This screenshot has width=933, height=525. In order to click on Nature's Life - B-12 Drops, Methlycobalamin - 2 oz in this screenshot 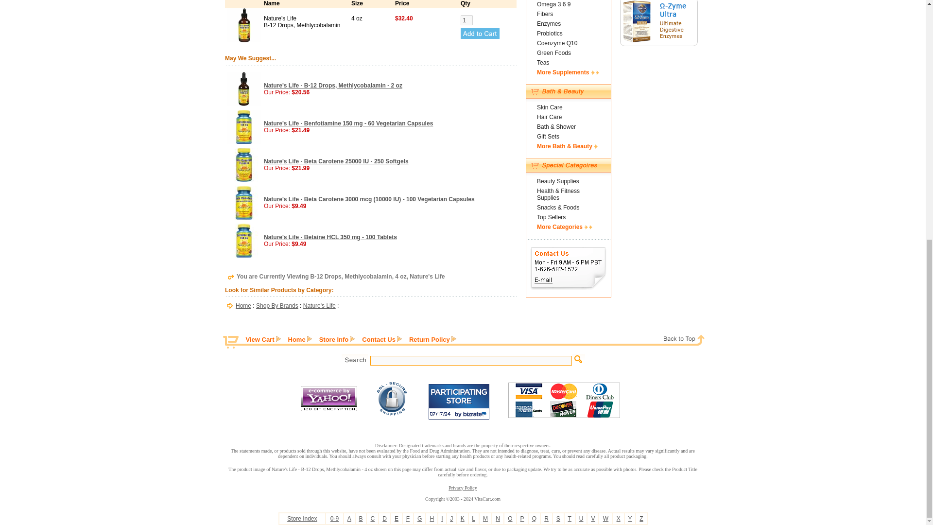, I will do `click(333, 85)`.